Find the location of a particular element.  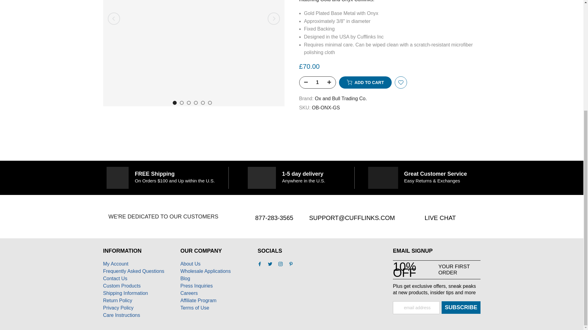

Return Policy is located at coordinates (117, 301).